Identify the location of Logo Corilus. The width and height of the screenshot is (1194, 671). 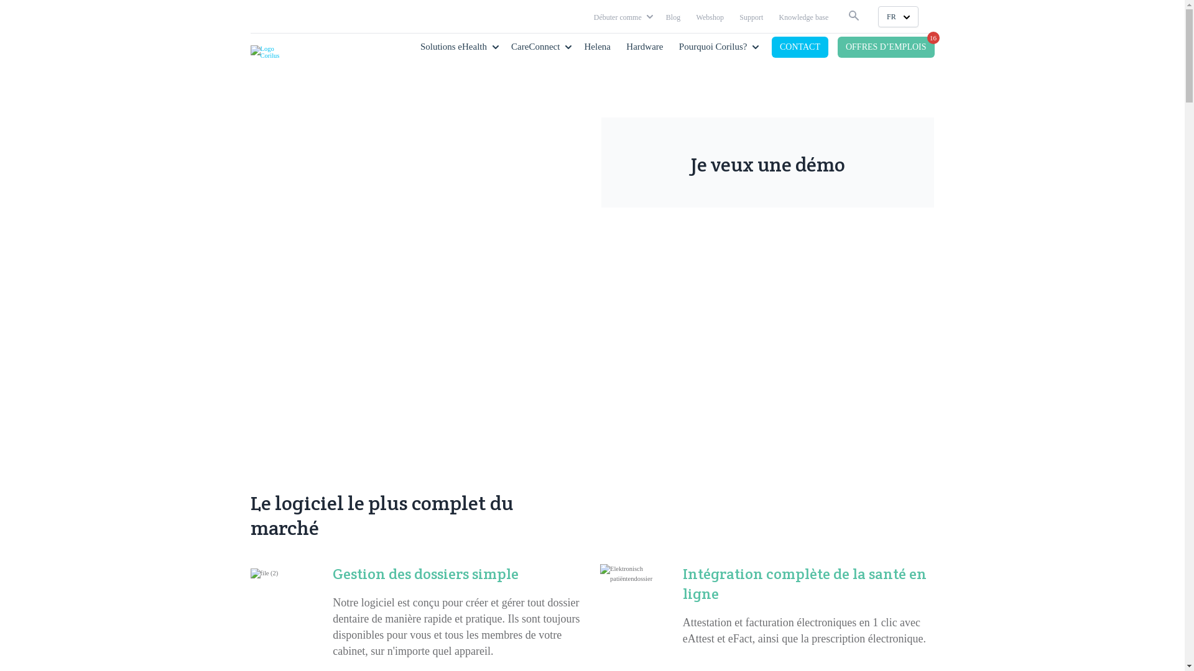
(271, 52).